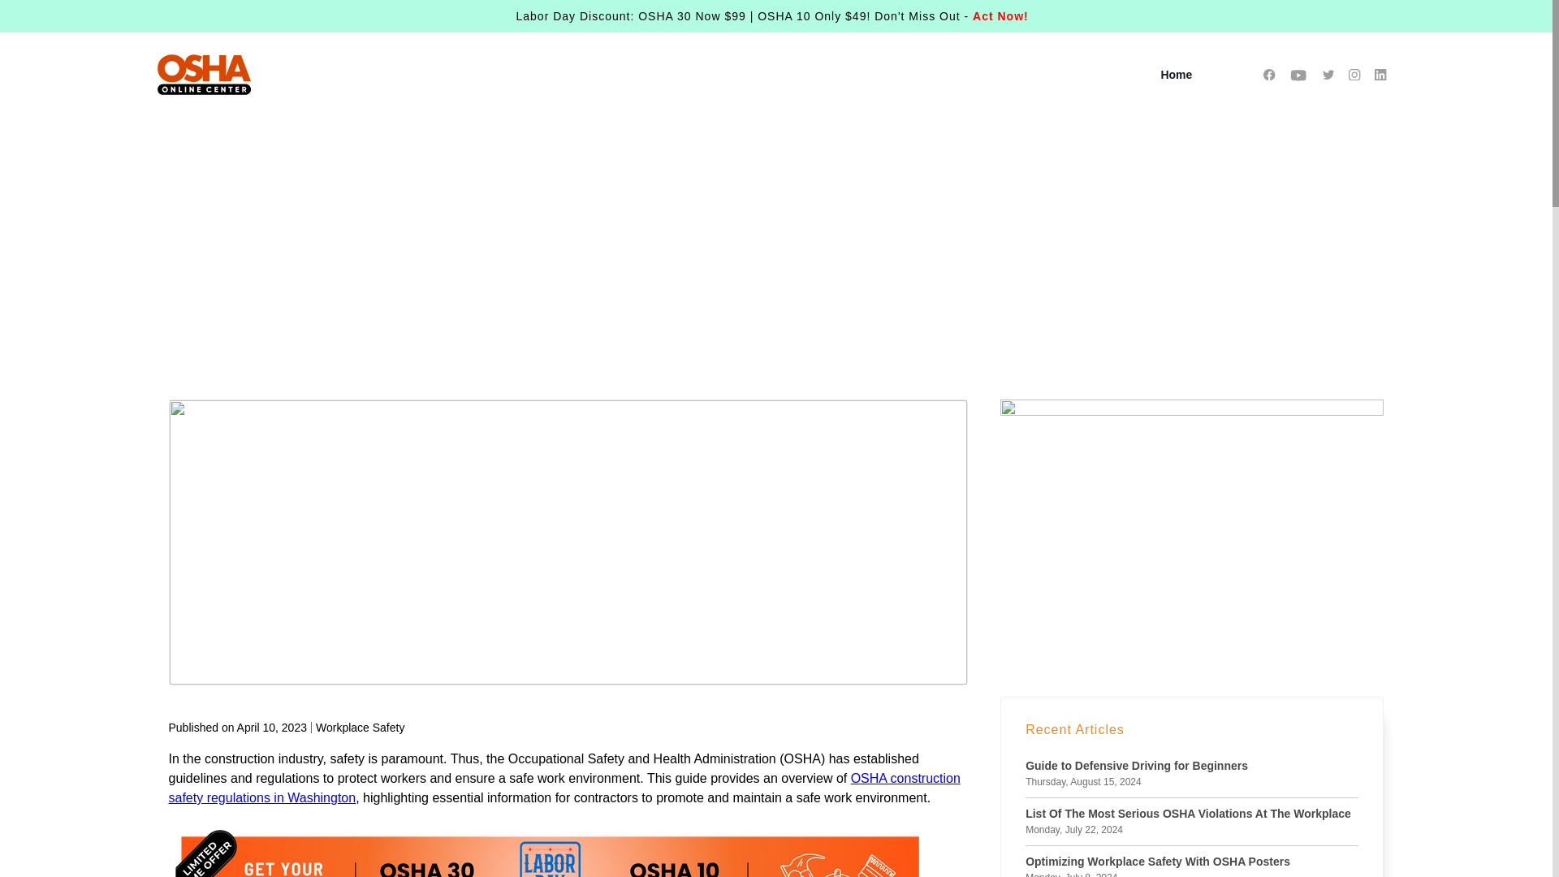 This screenshot has height=877, width=1559. What do you see at coordinates (1158, 862) in the screenshot?
I see `Optimizing Workplace Safety With OSHA Posters` at bounding box center [1158, 862].